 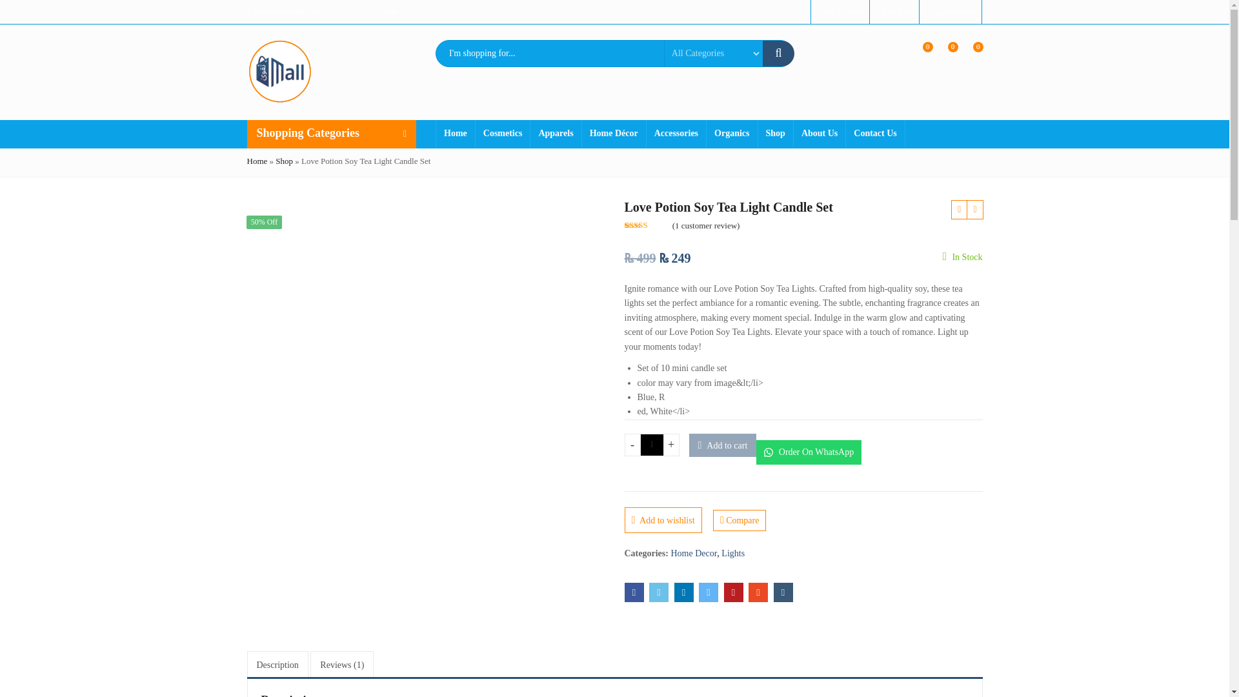 I want to click on Checkout, so click(x=893, y=11).